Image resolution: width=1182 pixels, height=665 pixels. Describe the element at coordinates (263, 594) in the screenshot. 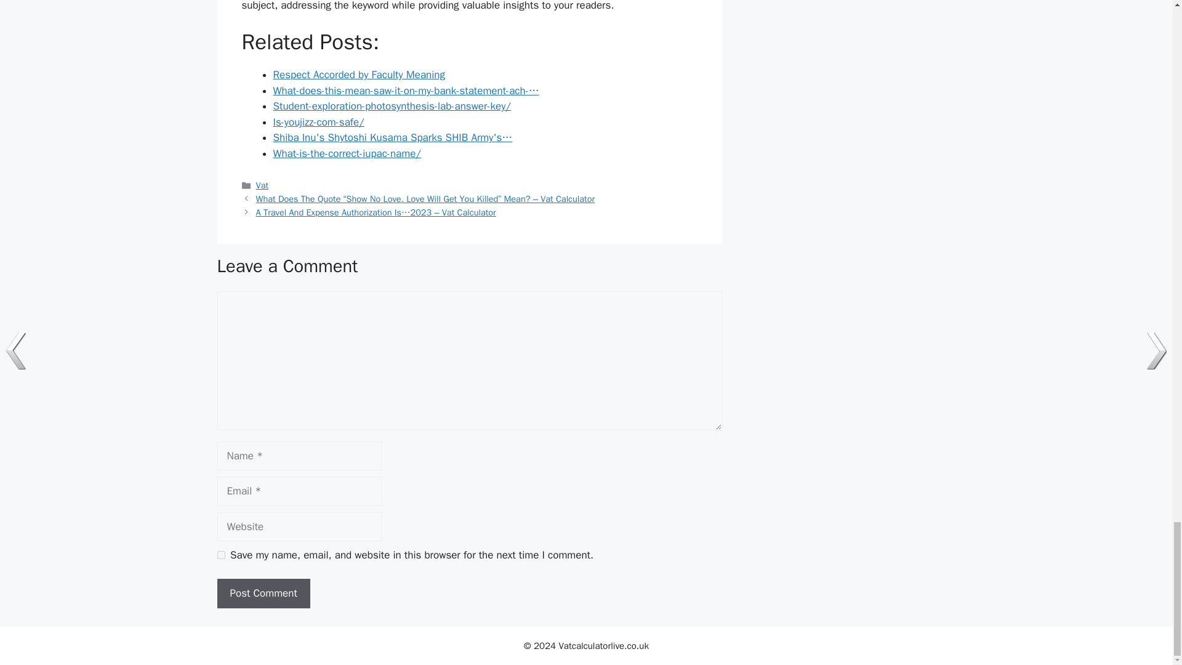

I see `Post Comment` at that location.